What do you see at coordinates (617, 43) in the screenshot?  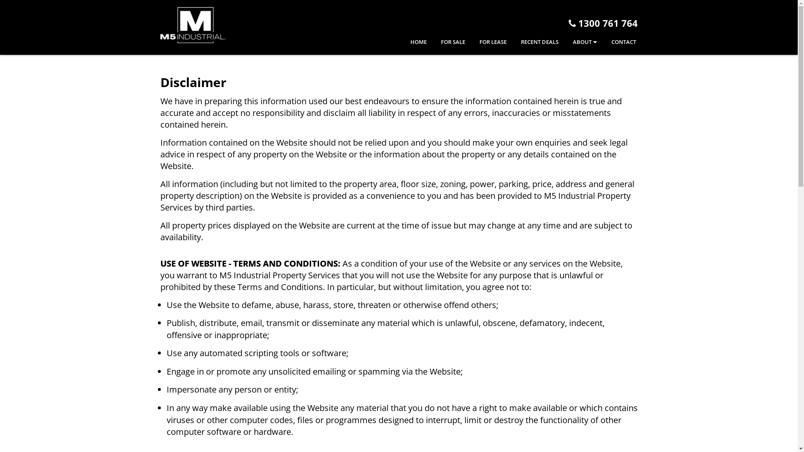 I see `CONTACT` at bounding box center [617, 43].